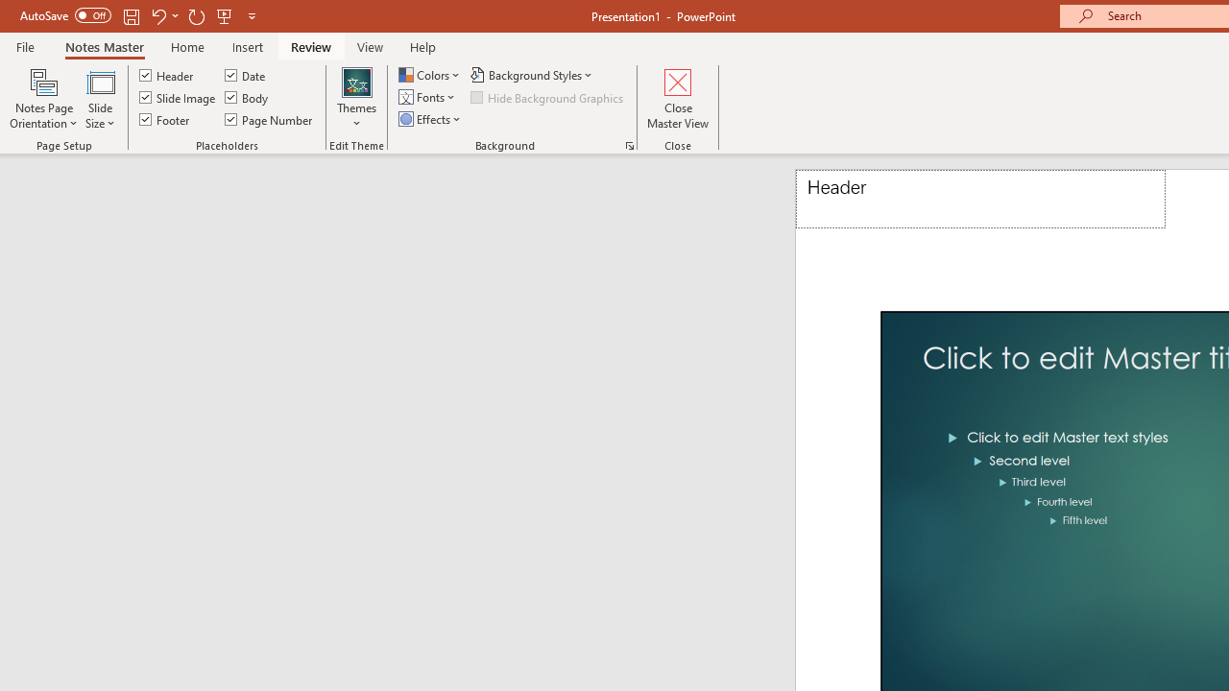 Image resolution: width=1229 pixels, height=691 pixels. Describe the element at coordinates (431, 75) in the screenshot. I see `Colors` at that location.